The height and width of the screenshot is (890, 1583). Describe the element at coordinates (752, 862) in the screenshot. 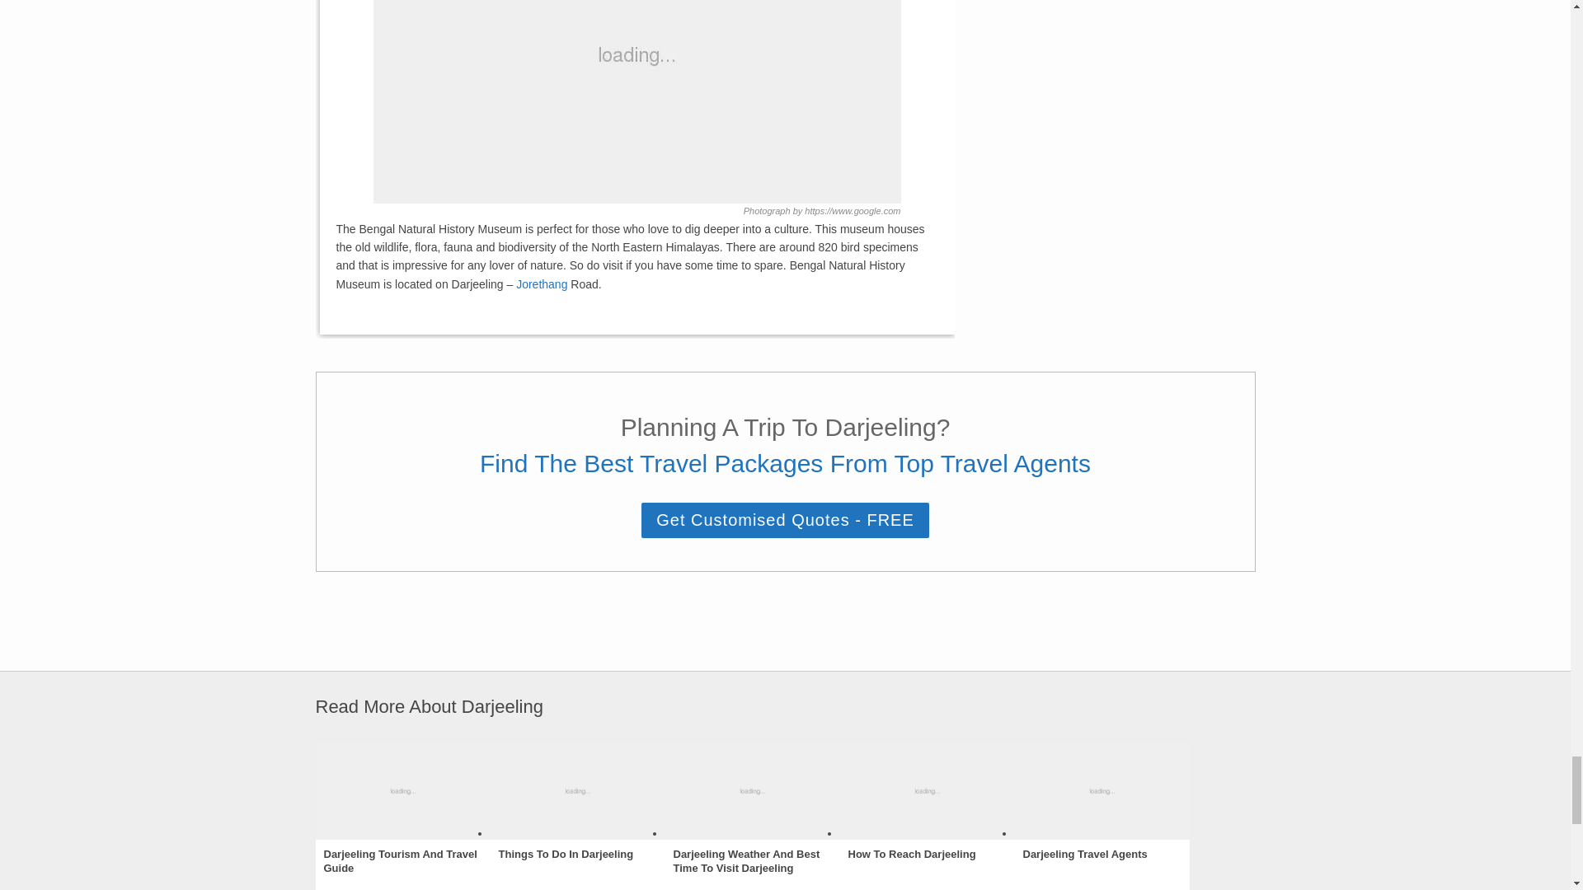

I see `Darjeeling Weather And Best Time To Visit Darjeeling` at that location.